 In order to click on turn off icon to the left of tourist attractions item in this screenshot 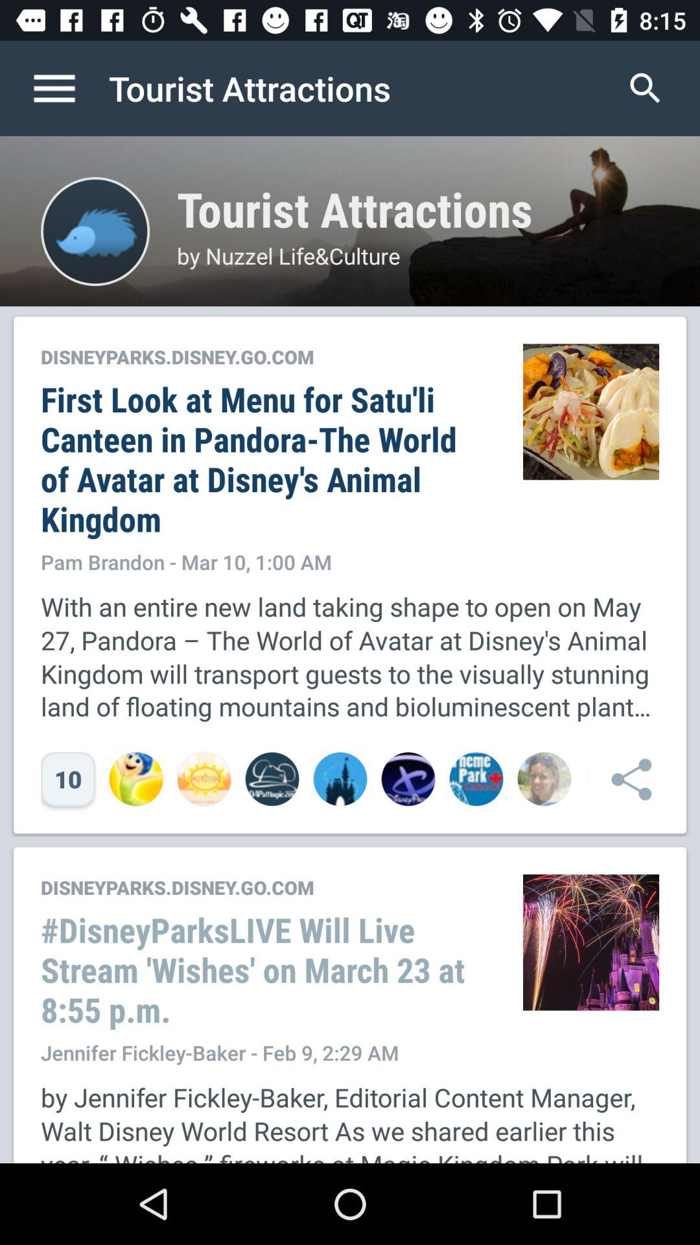, I will do `click(68, 88)`.